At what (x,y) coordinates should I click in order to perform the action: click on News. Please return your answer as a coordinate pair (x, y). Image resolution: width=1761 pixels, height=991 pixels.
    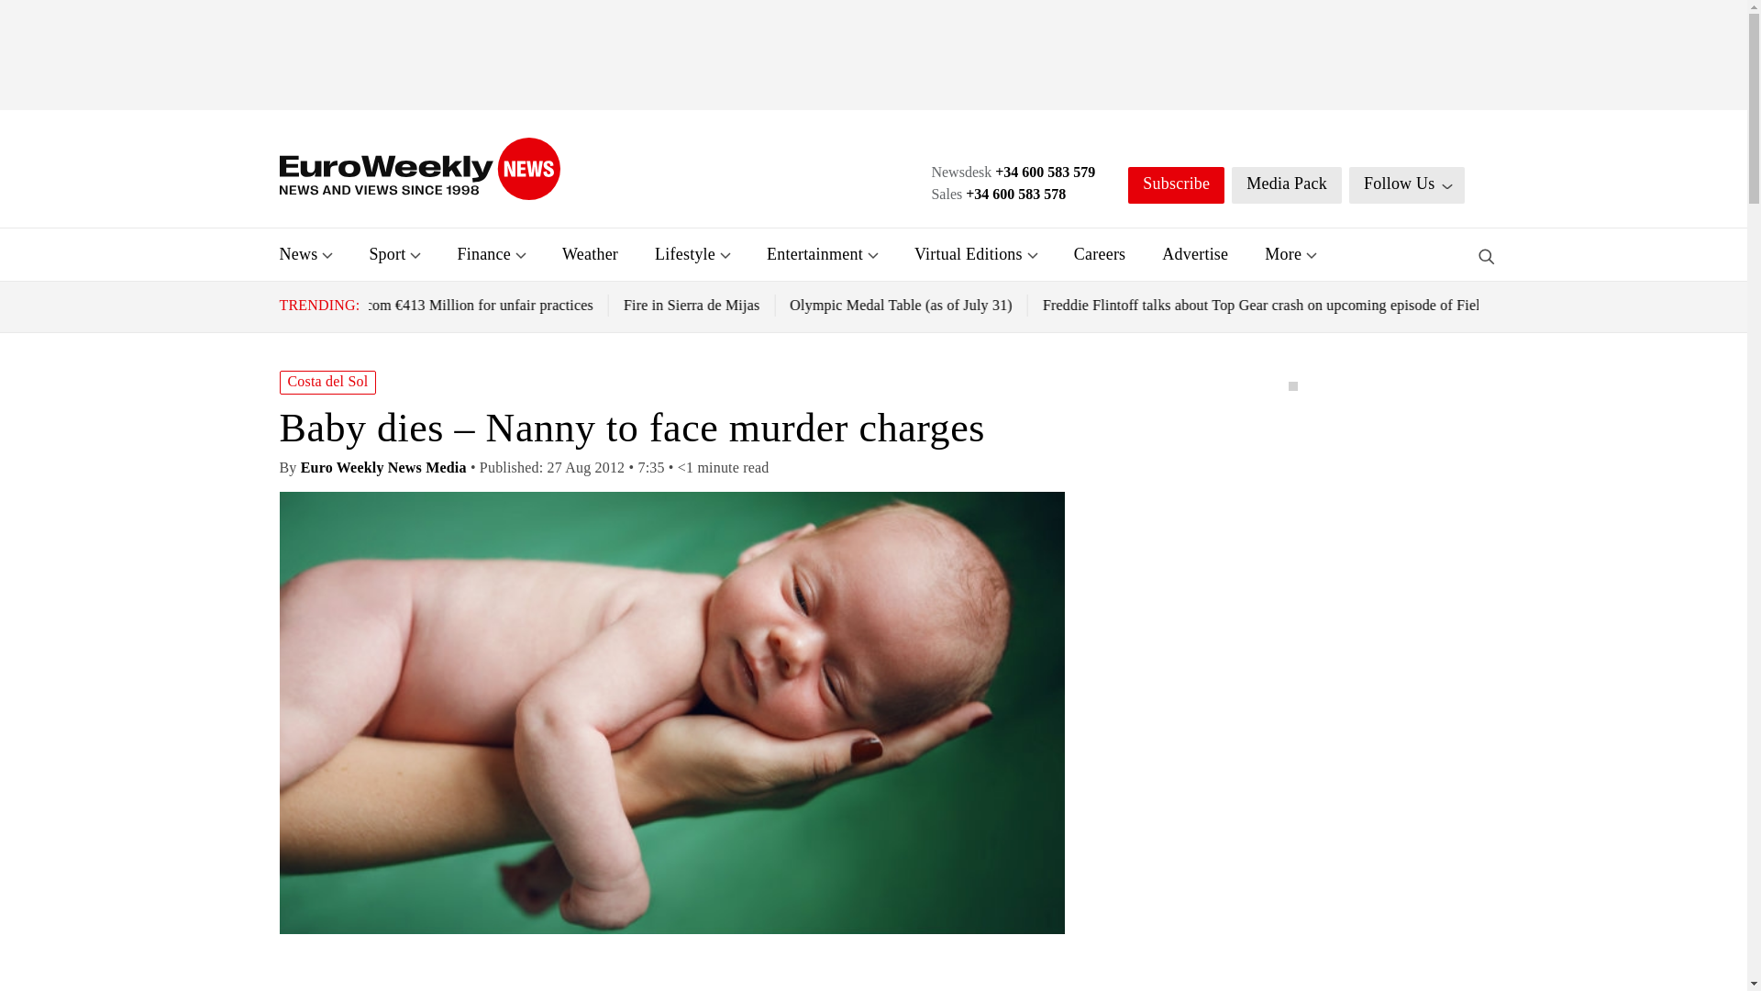
    Looking at the image, I should click on (297, 253).